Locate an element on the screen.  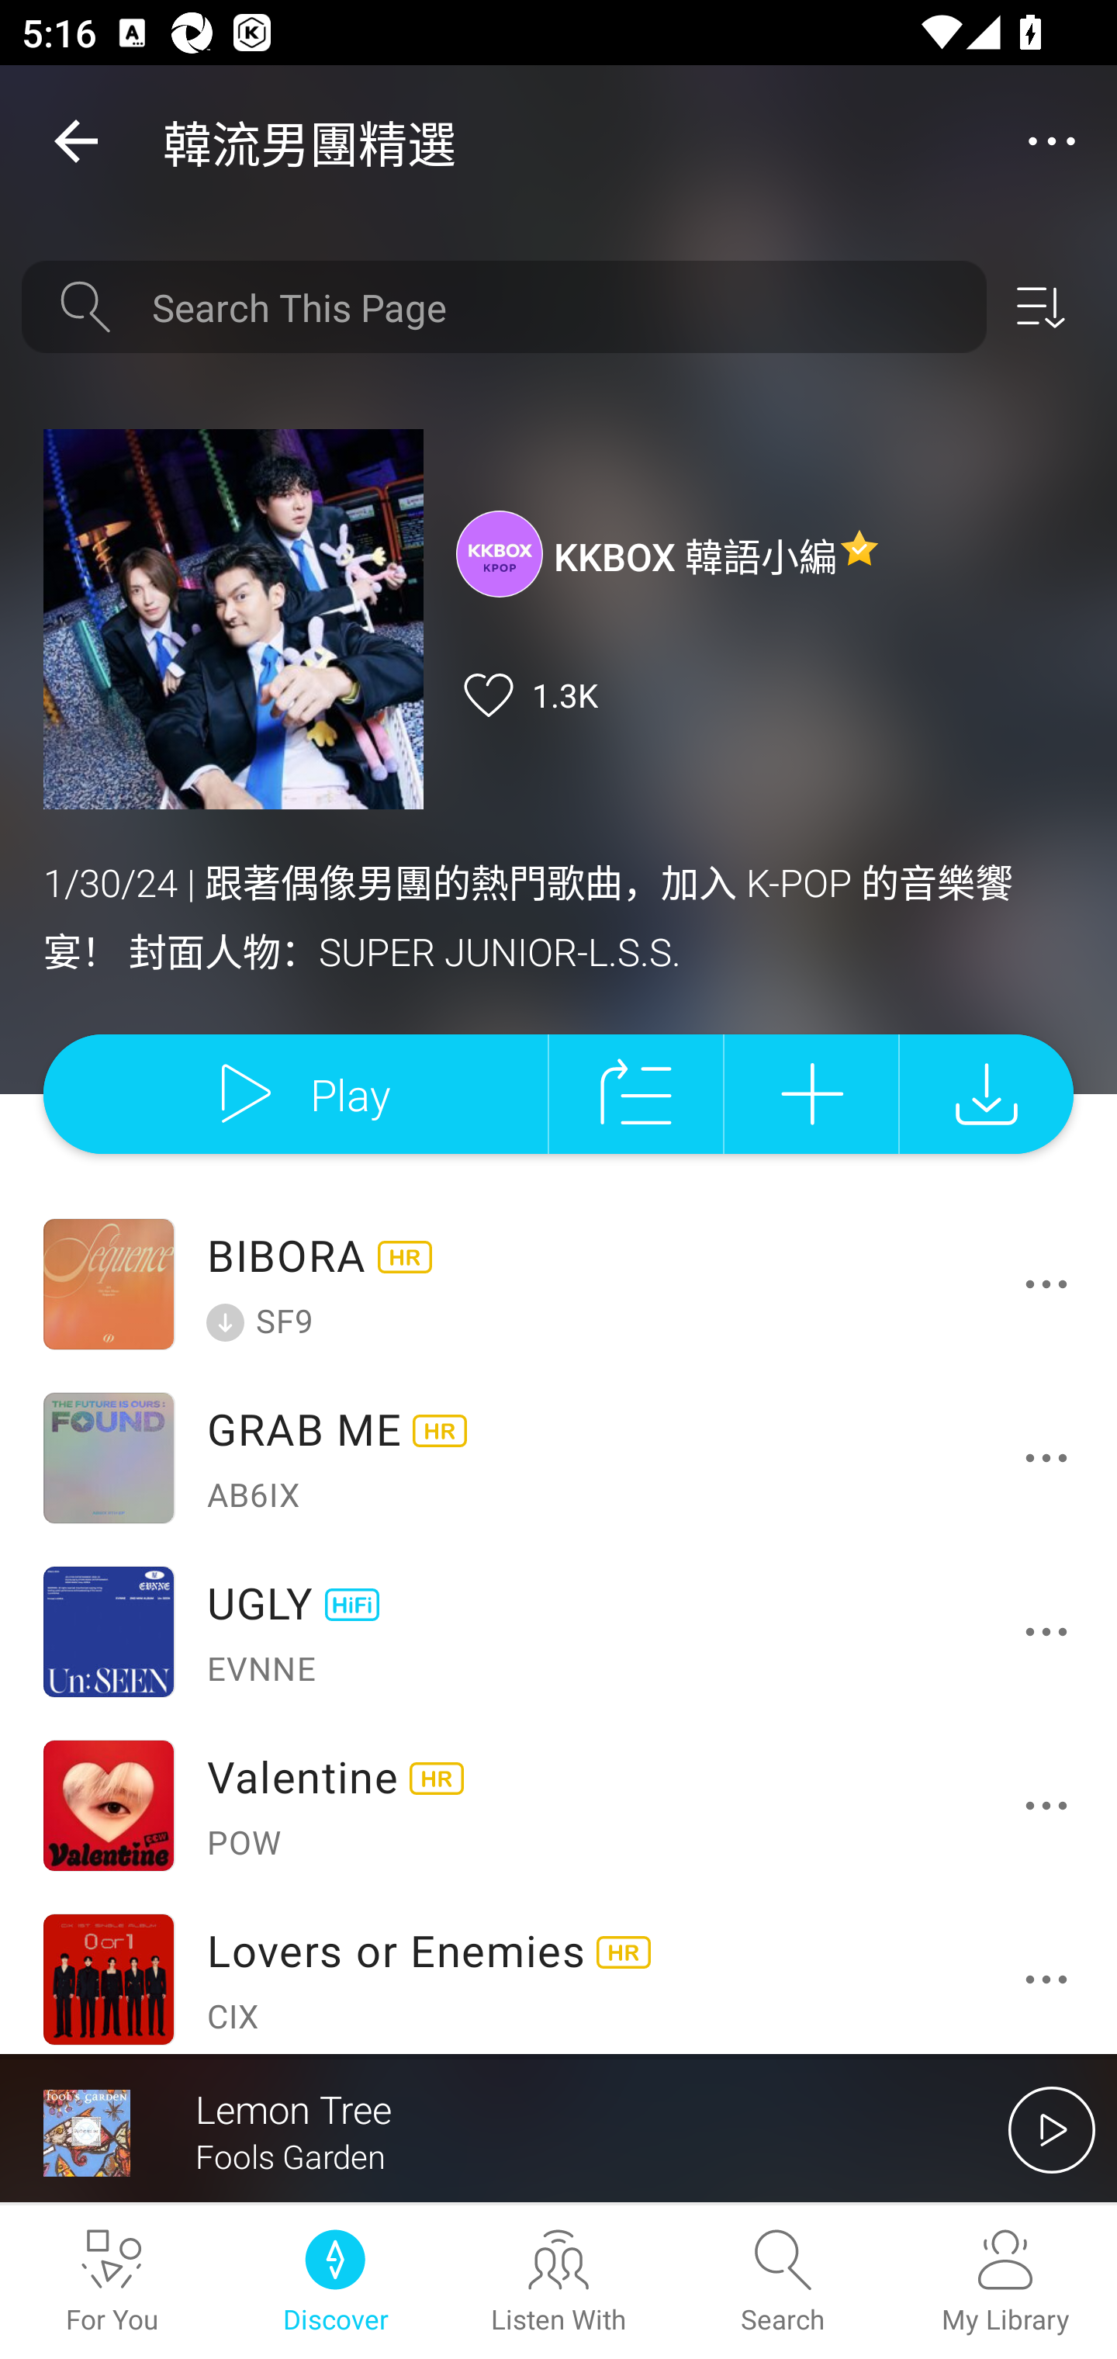
Valentine POW 更多操作選項 is located at coordinates (558, 1806).